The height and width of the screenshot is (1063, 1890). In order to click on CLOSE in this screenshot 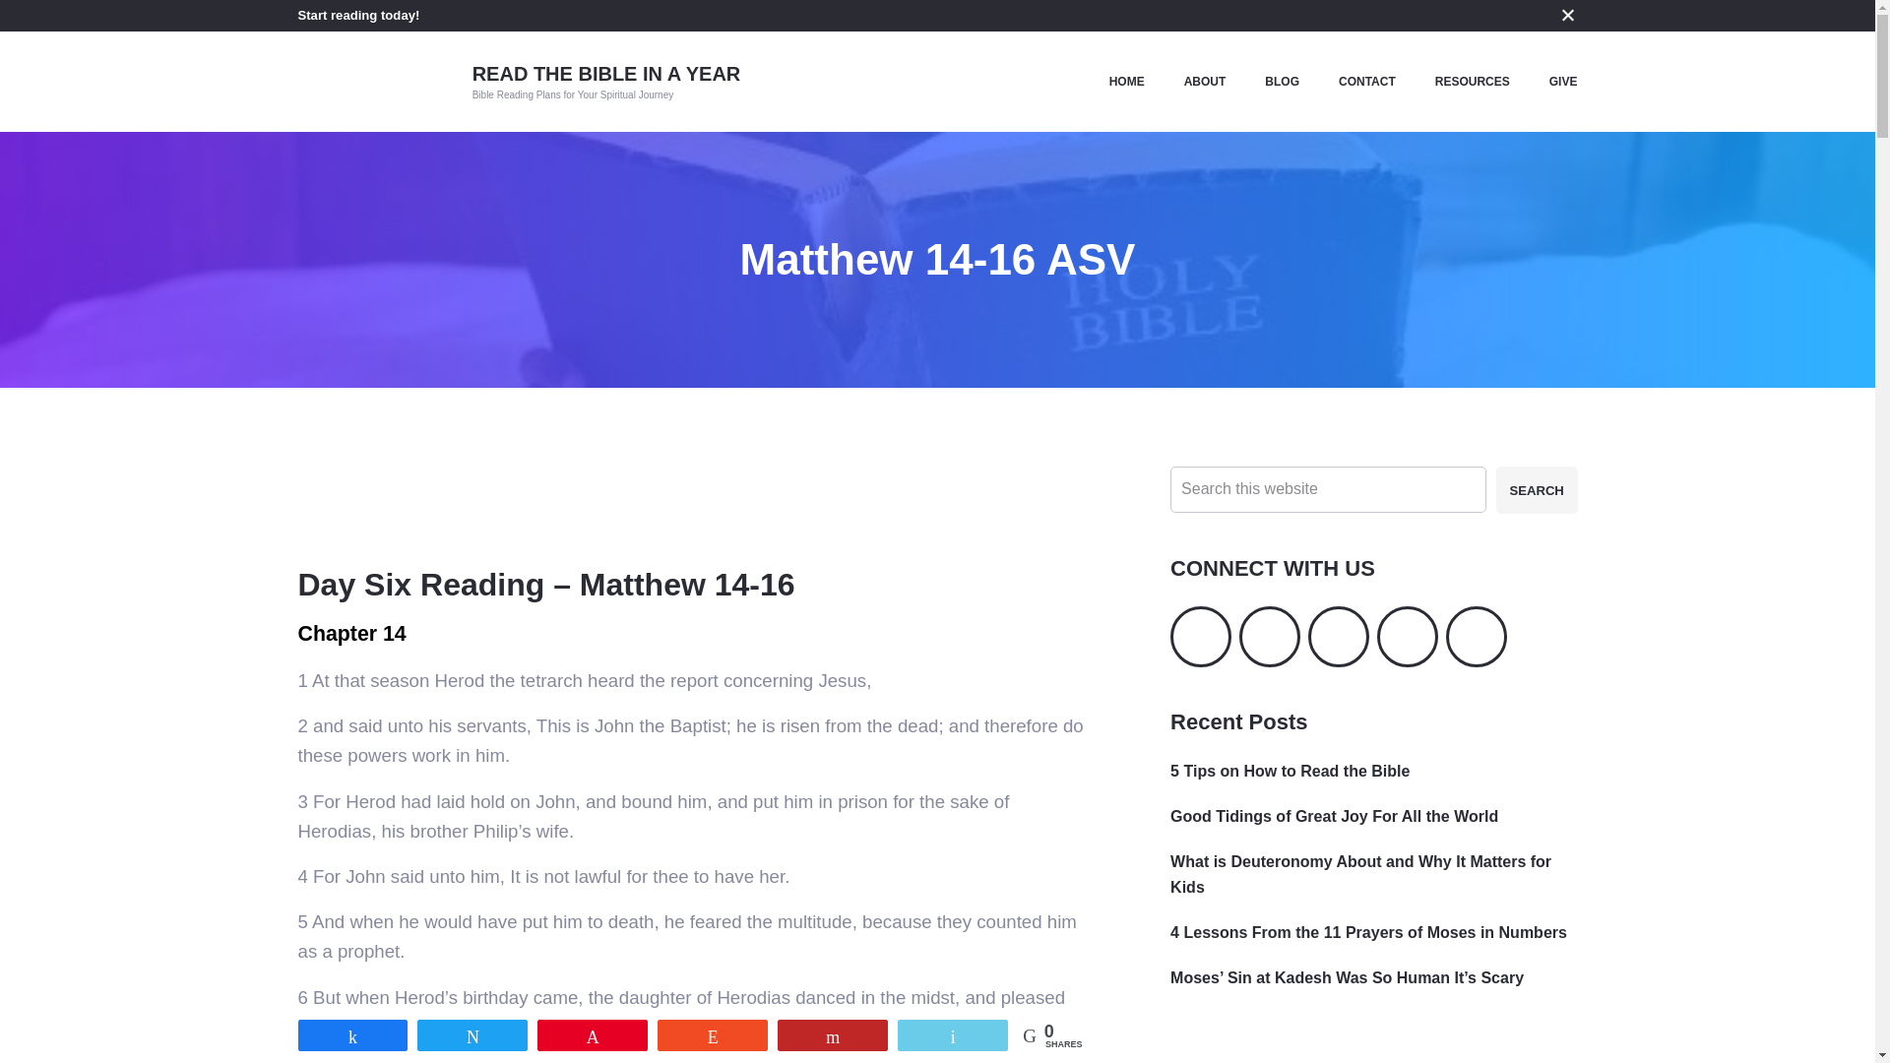, I will do `click(1567, 14)`.